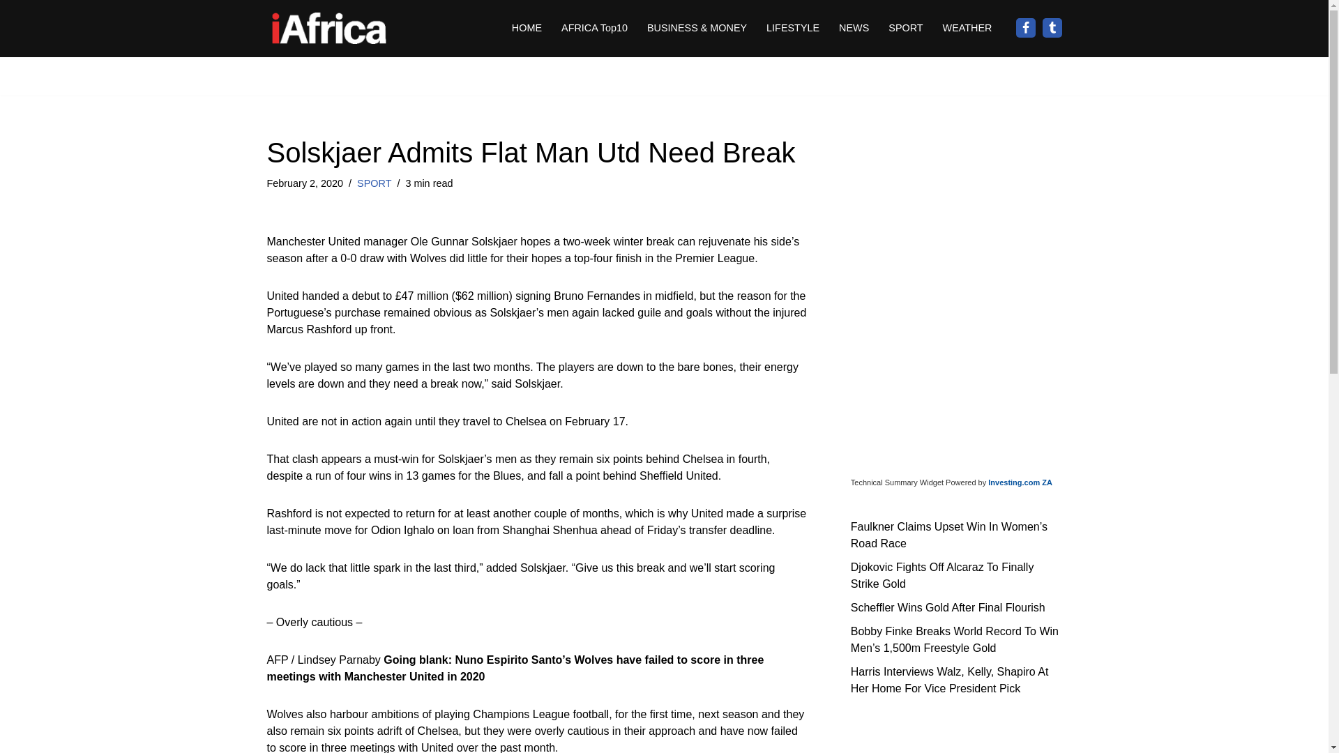 The width and height of the screenshot is (1339, 753). What do you see at coordinates (1052, 28) in the screenshot?
I see `Twitter` at bounding box center [1052, 28].